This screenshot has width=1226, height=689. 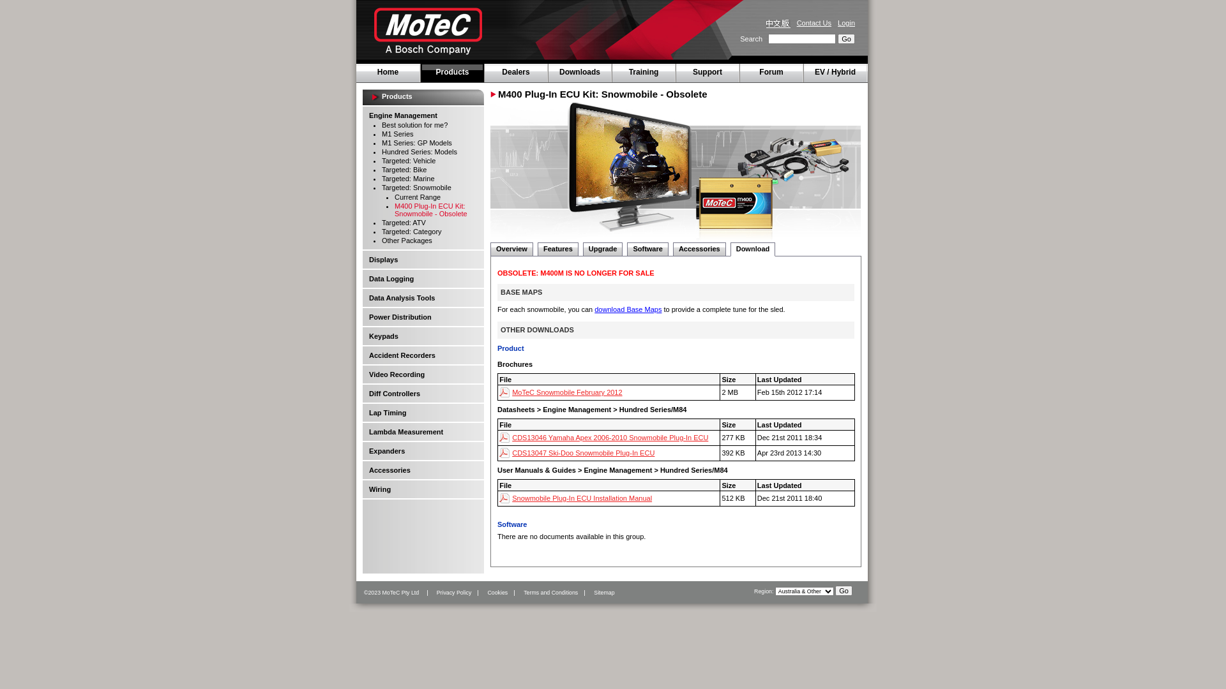 I want to click on Data Logging, so click(x=391, y=279).